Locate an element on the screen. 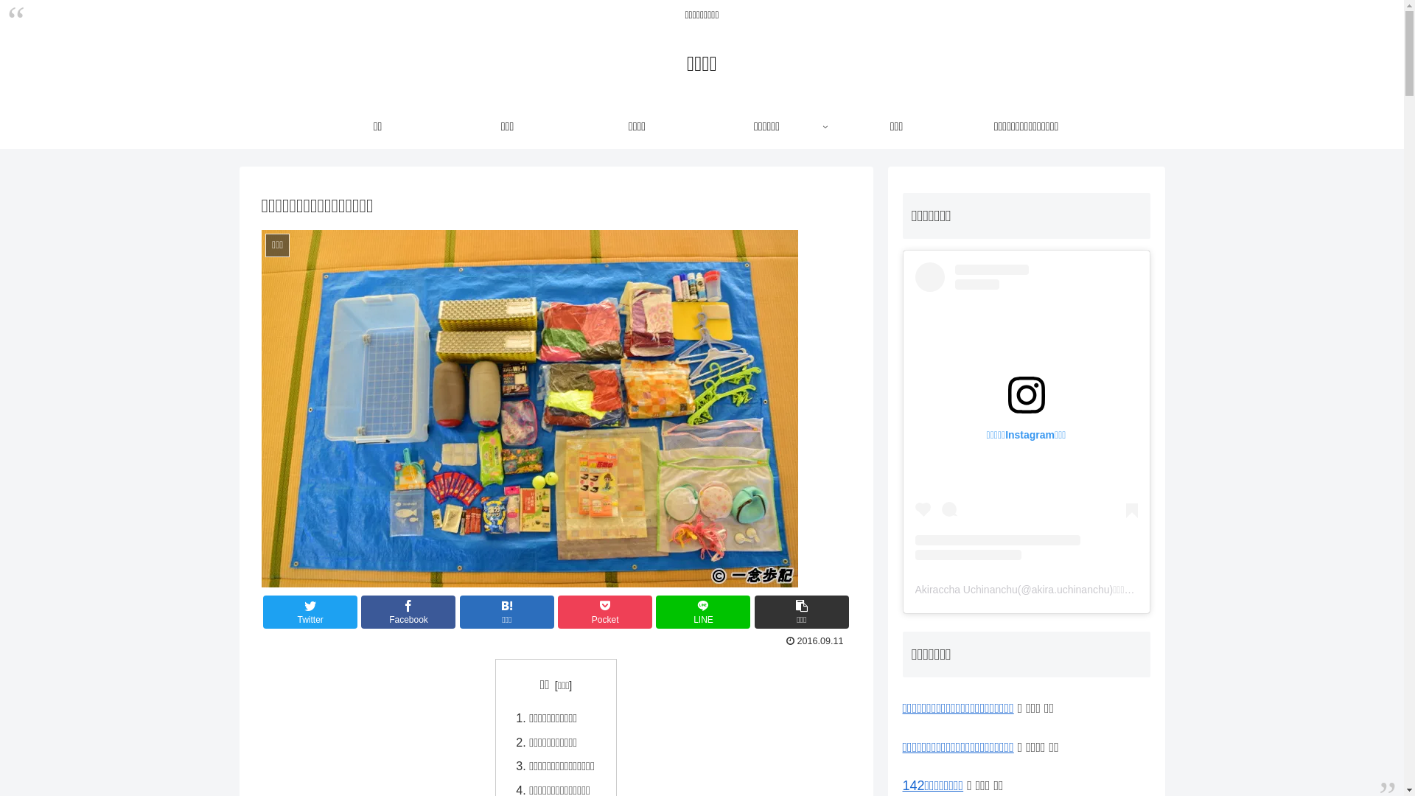 The width and height of the screenshot is (1415, 796). LINE is located at coordinates (703, 612).